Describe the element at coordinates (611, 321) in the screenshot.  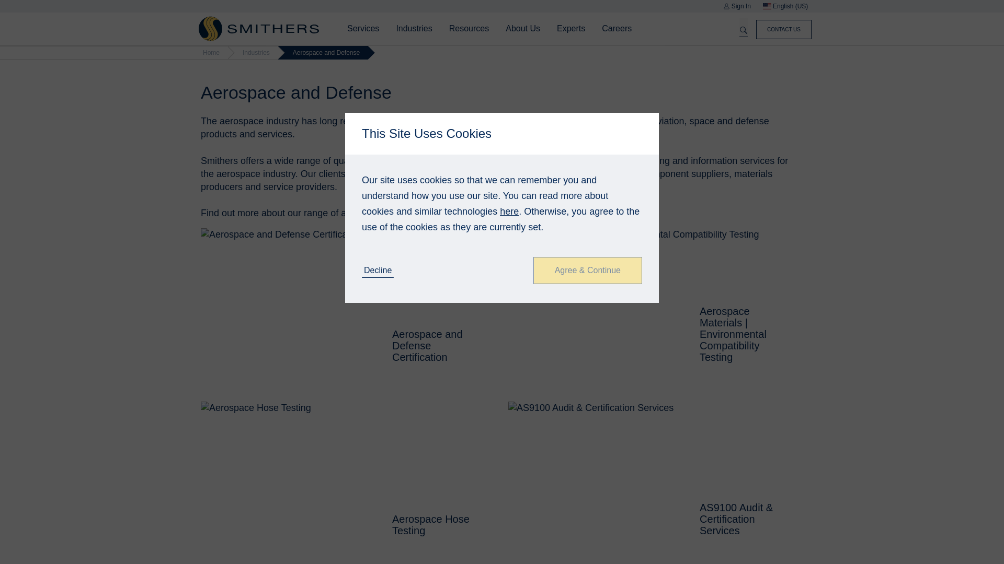
I see `Login` at that location.